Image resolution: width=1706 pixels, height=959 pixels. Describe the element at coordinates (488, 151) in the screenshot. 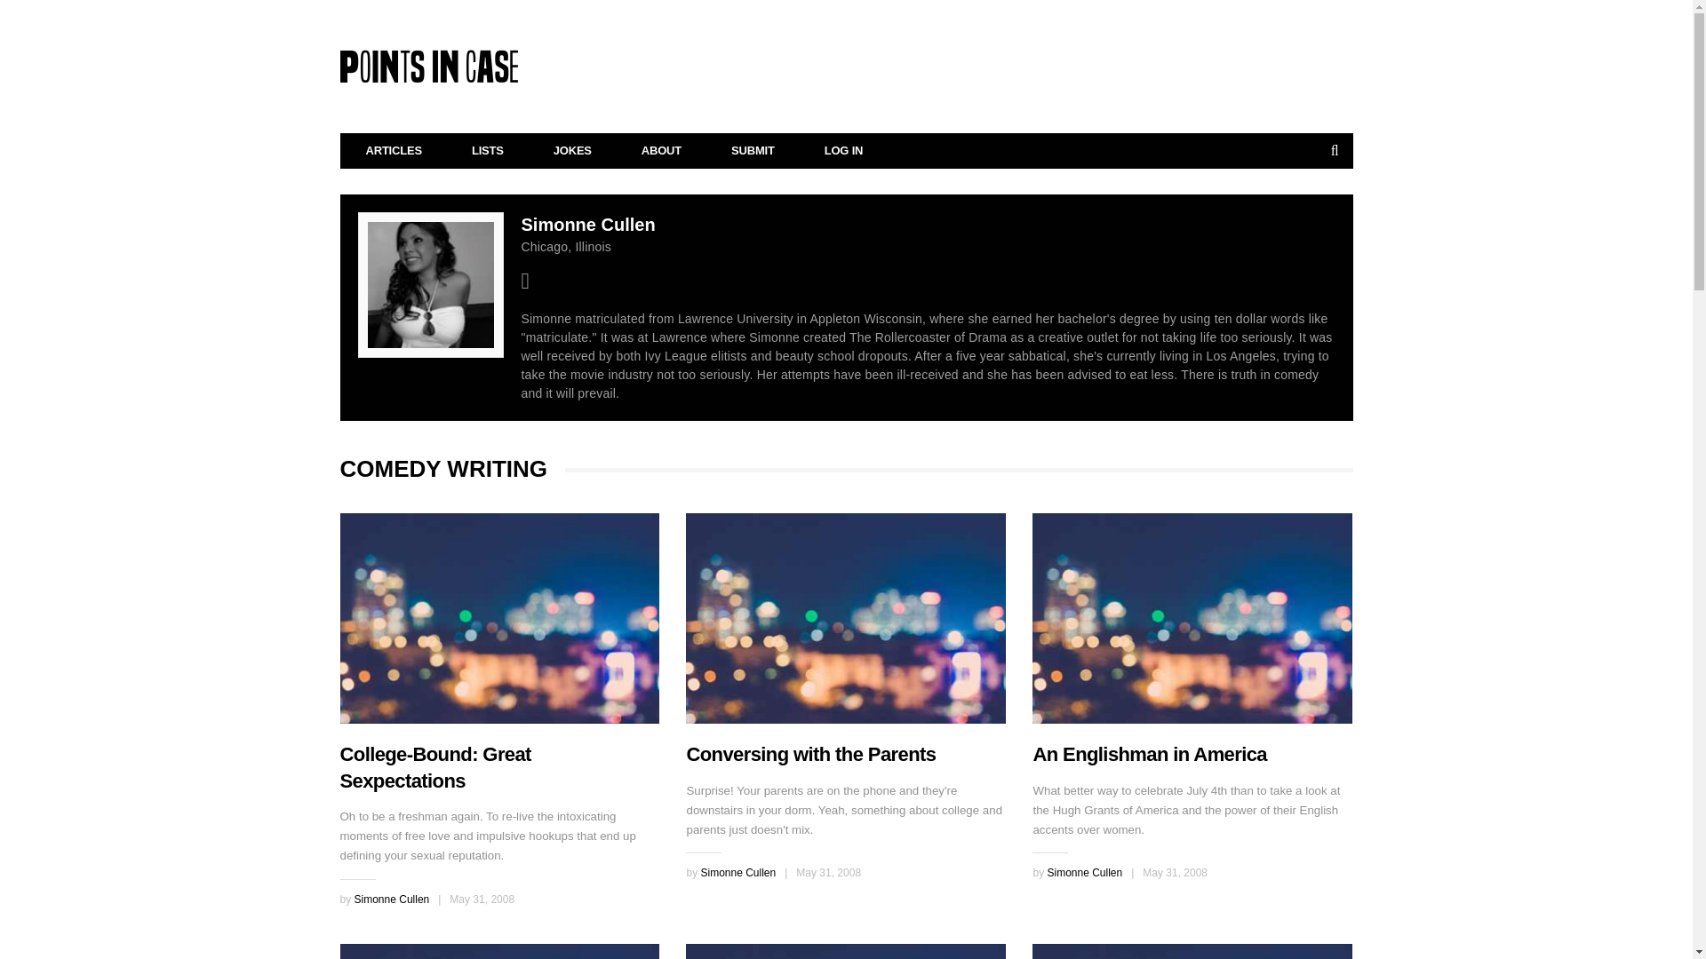

I see `LISTS` at that location.